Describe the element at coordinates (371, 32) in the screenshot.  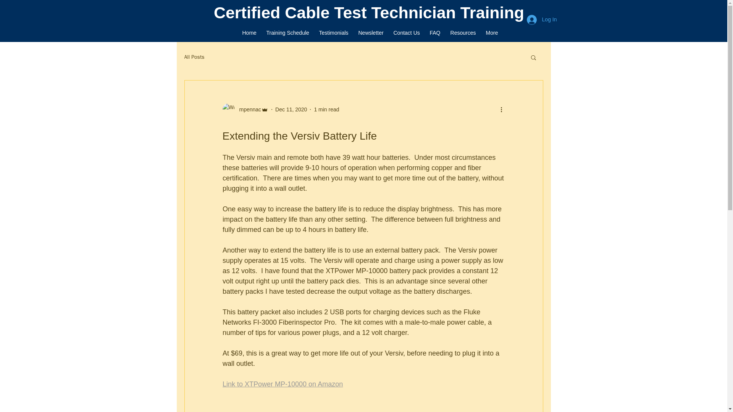
I see `Newsletter` at that location.